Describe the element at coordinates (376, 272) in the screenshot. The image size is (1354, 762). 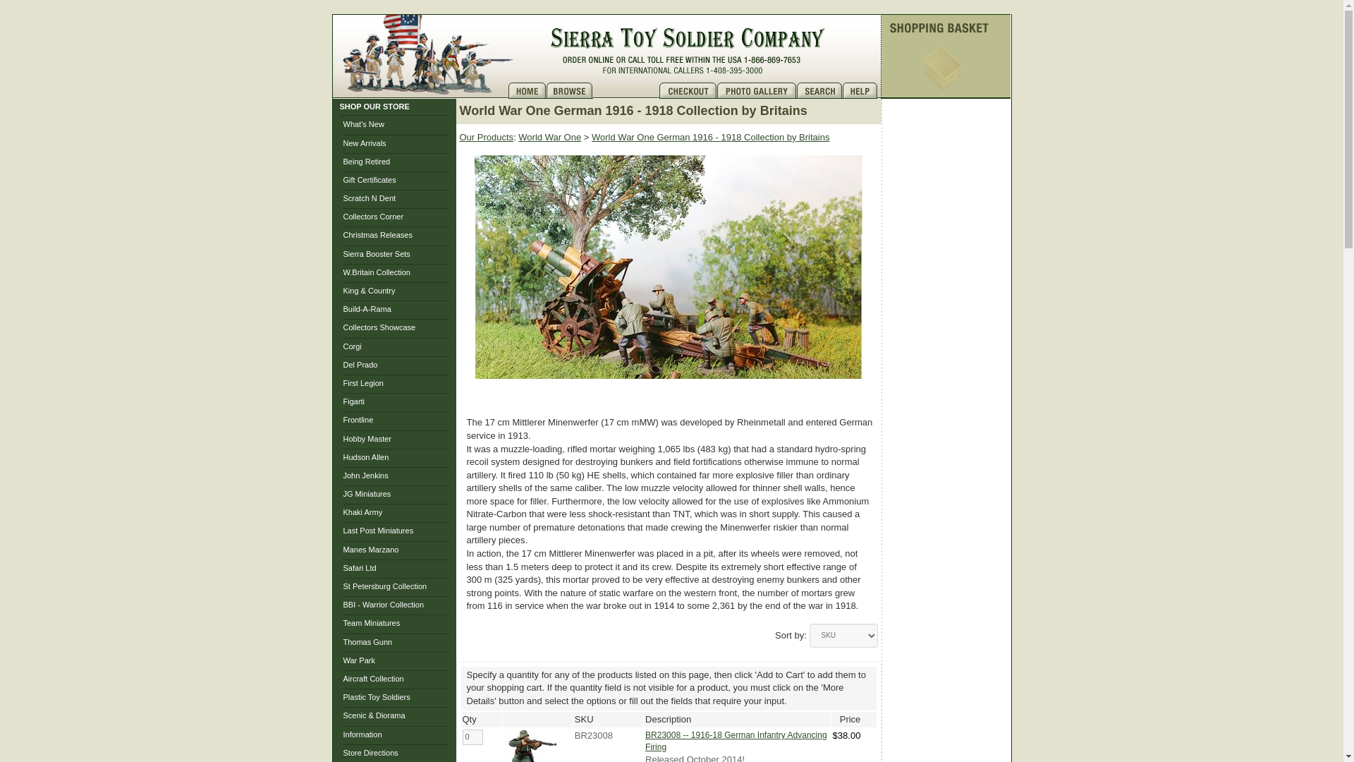
I see `W.Britain Collection` at that location.